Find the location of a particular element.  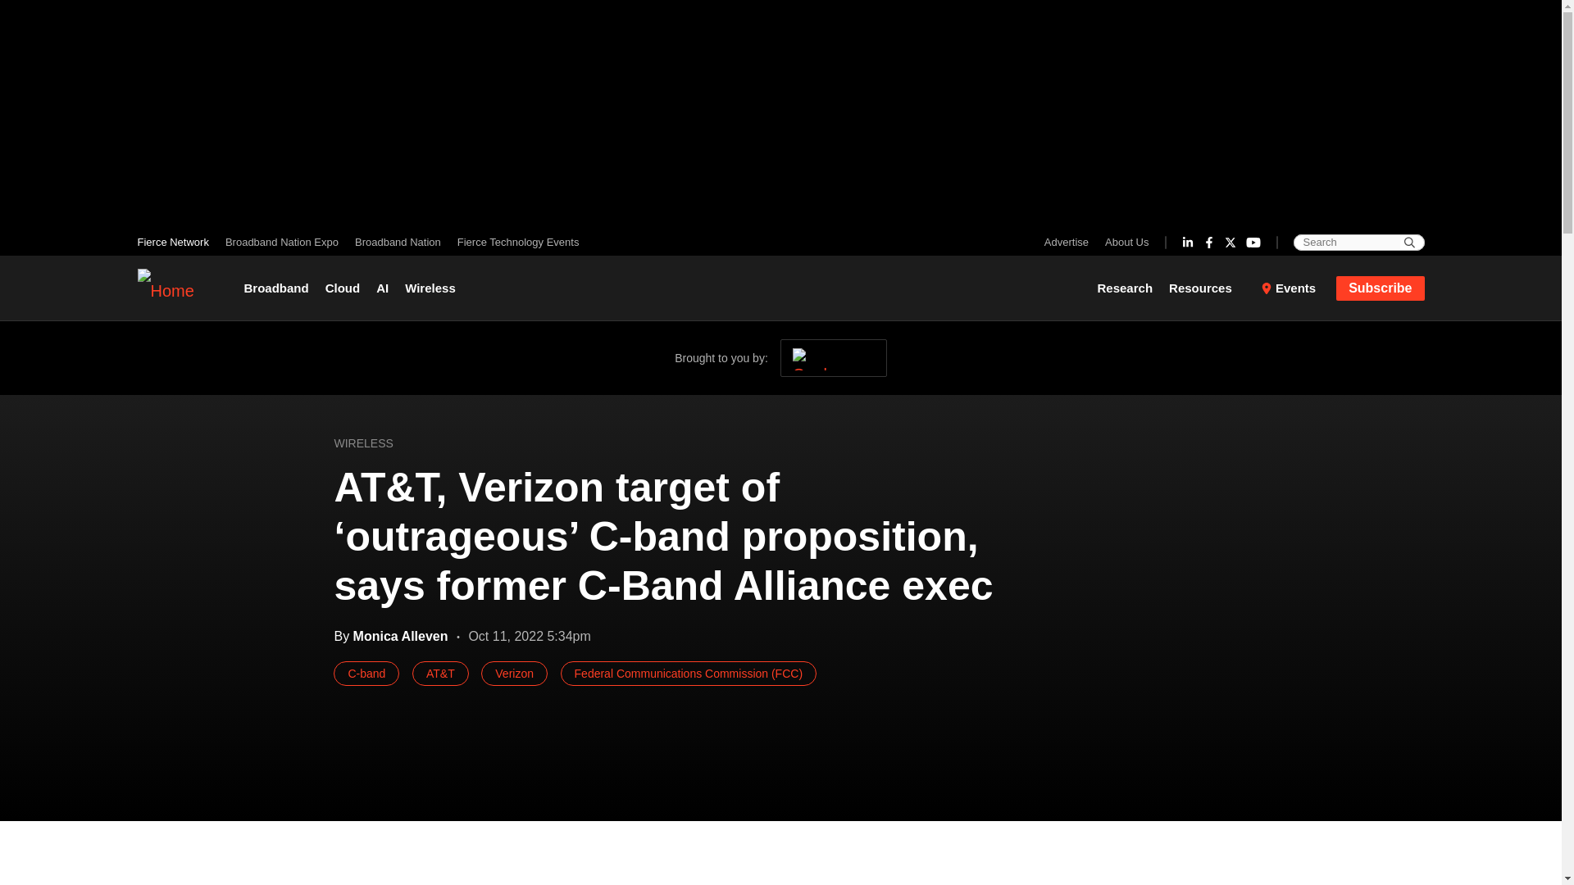

Broadband Nation Expo is located at coordinates (281, 242).